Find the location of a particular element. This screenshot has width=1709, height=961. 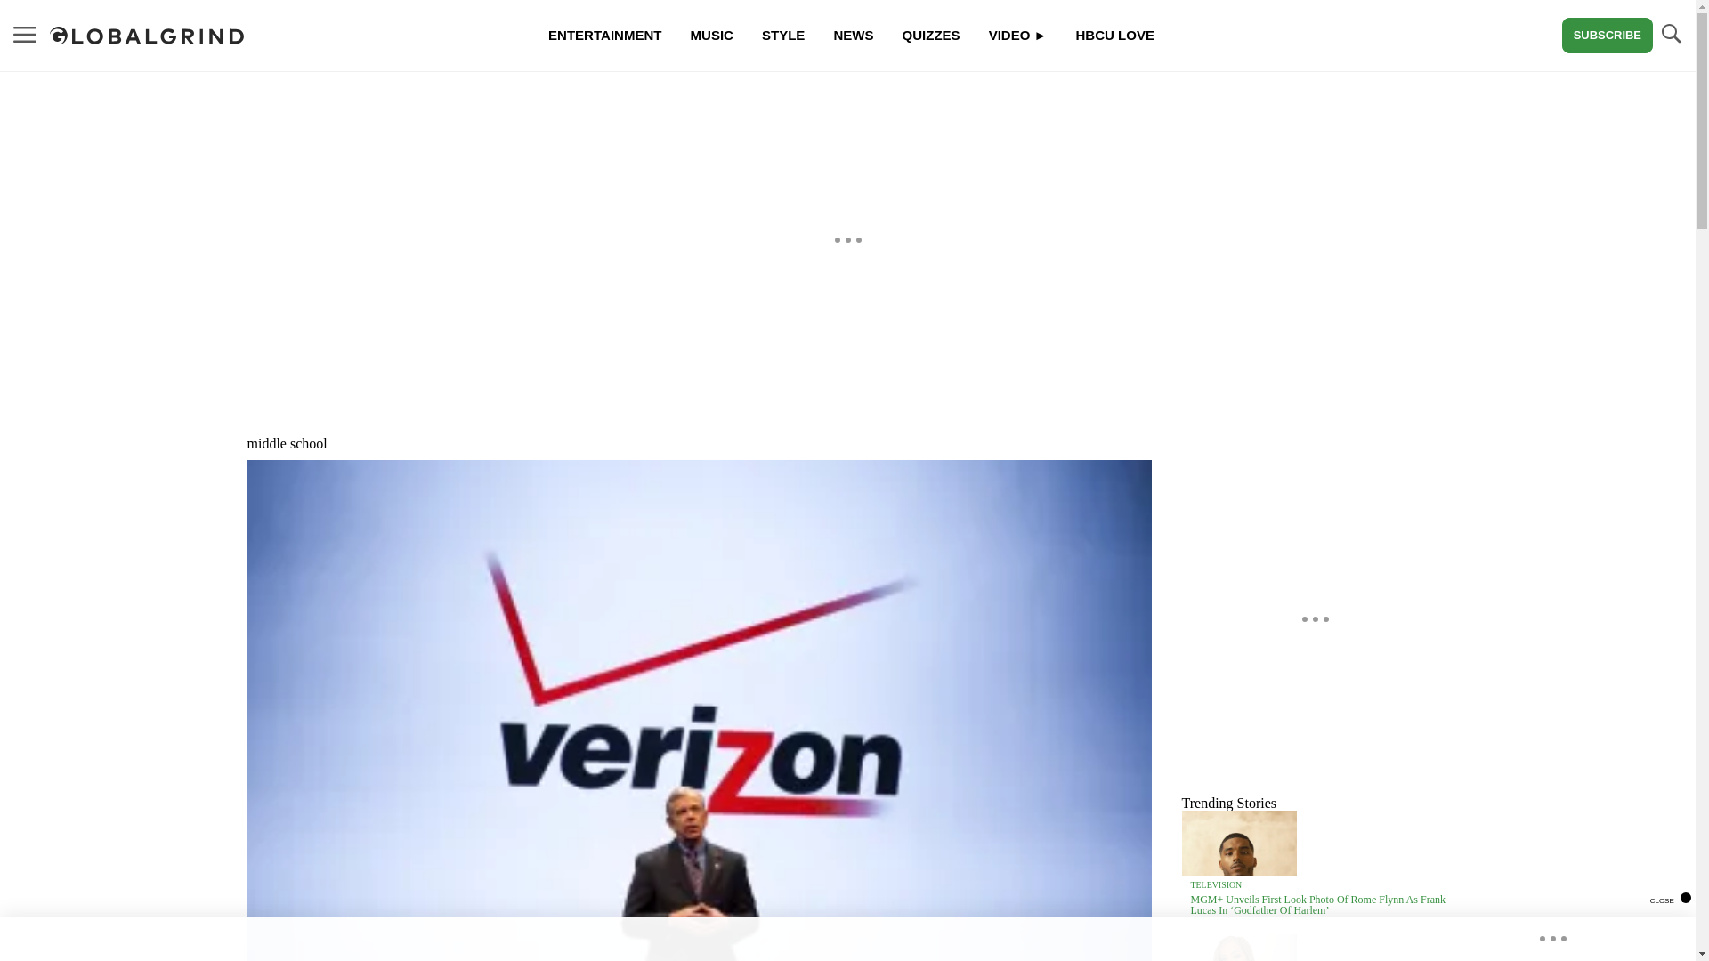

ENTERTAINMENT is located at coordinates (603, 36).